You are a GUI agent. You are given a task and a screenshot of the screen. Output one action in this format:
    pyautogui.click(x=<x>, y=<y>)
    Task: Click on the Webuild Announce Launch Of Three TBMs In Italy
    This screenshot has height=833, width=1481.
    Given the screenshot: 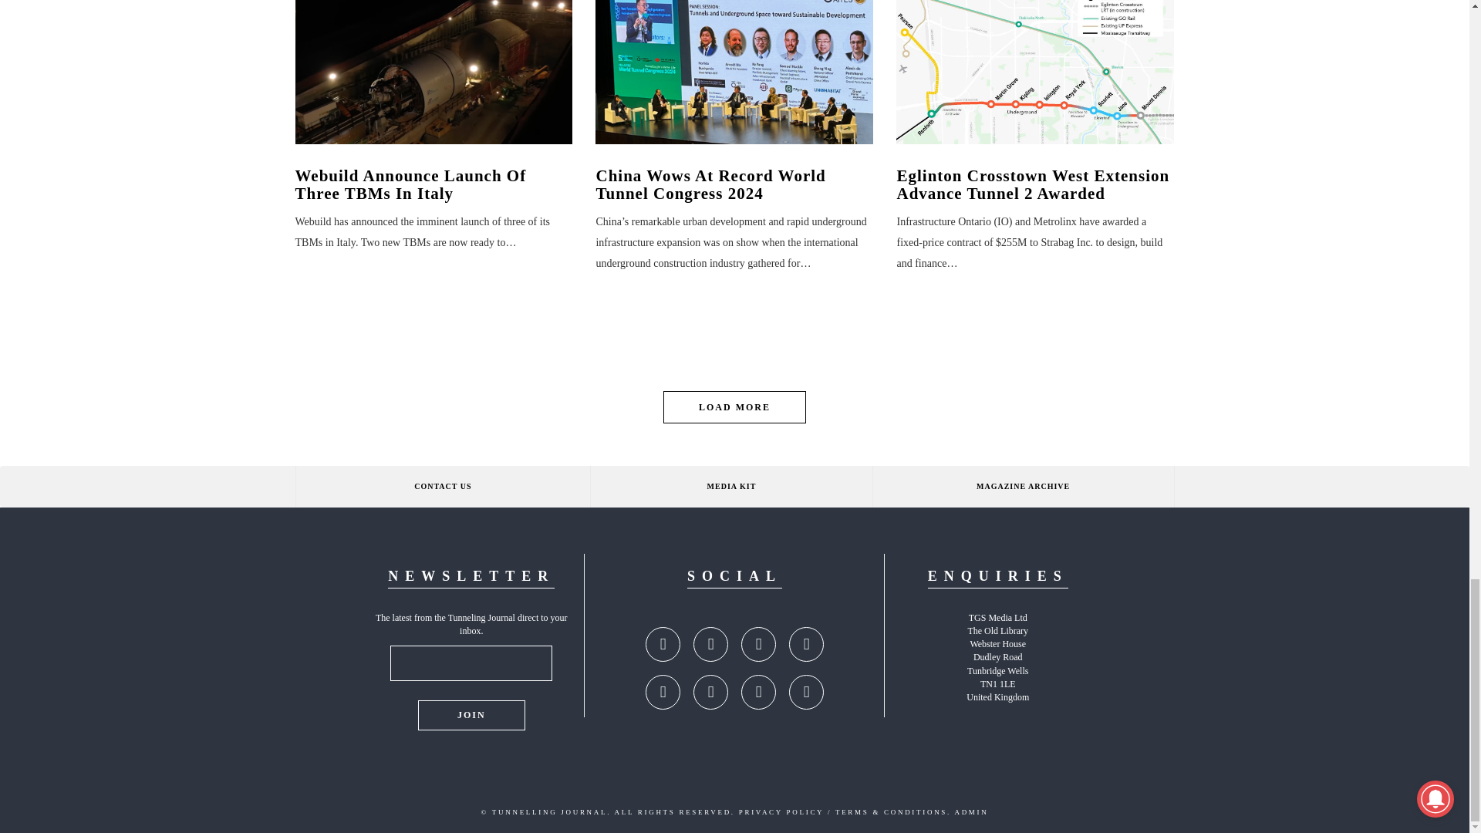 What is the action you would take?
    pyautogui.click(x=434, y=185)
    